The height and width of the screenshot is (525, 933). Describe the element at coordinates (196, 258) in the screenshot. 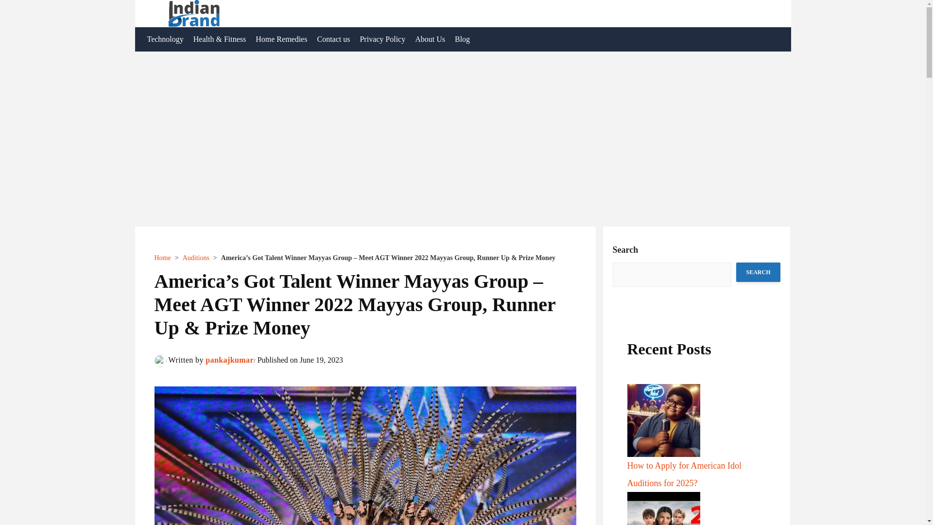

I see `Auditions` at that location.